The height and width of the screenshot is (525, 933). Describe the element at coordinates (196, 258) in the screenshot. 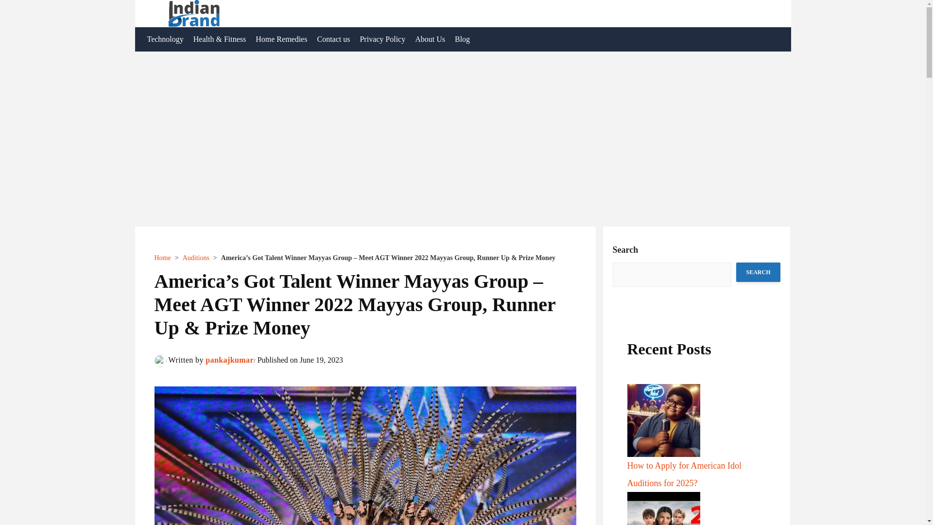

I see `Auditions` at that location.